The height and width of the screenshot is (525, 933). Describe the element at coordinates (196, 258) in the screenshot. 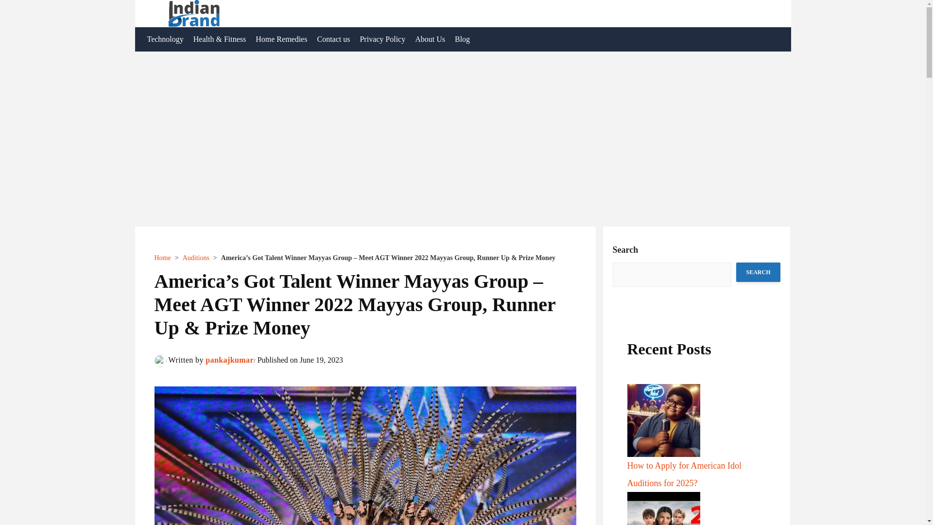

I see `Auditions` at that location.